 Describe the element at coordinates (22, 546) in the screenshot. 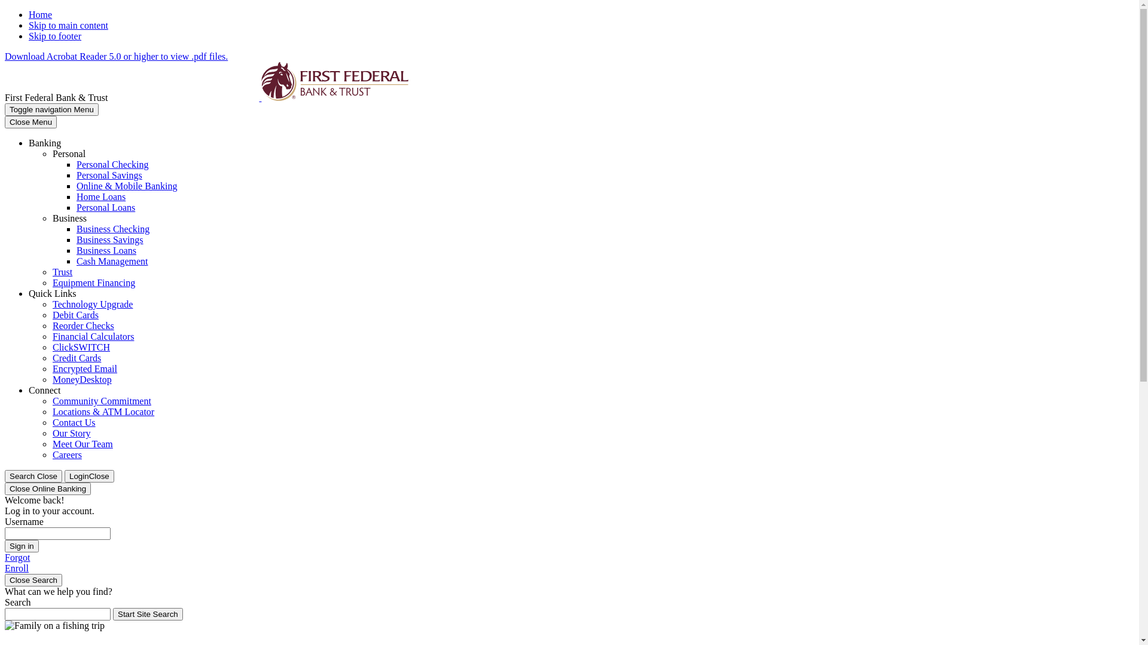

I see `Sign in` at that location.